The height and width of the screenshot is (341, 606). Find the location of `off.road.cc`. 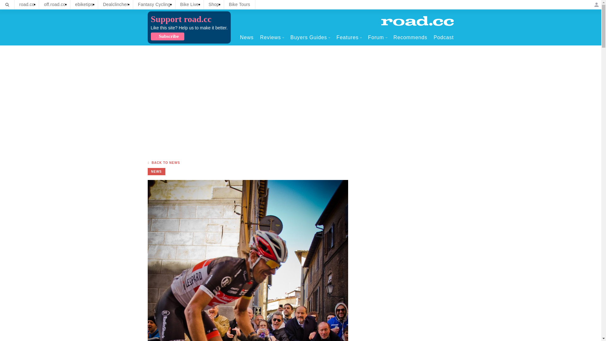

off.road.cc is located at coordinates (55, 4).